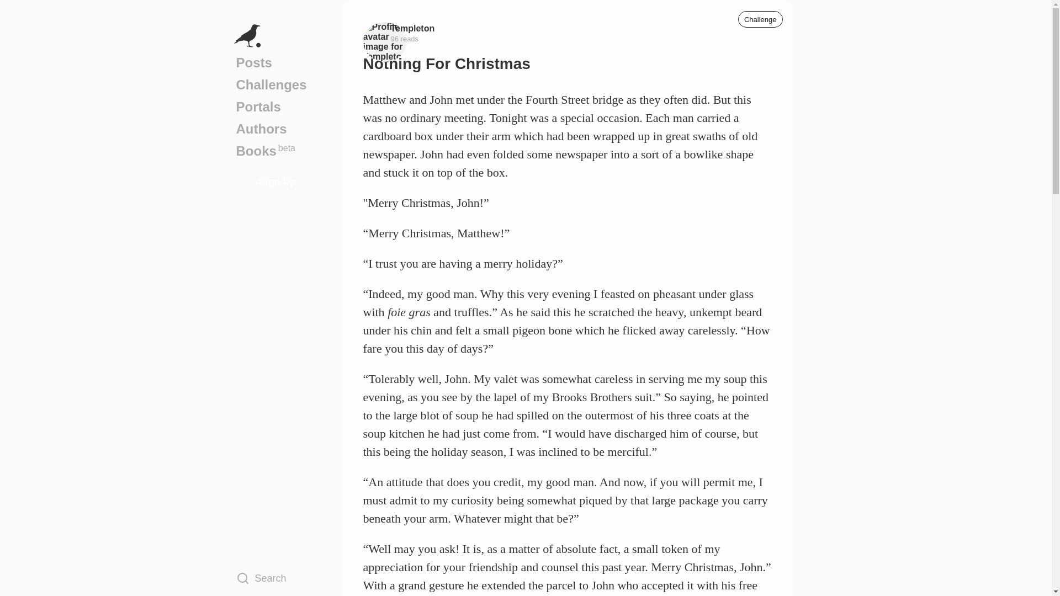 This screenshot has height=596, width=1060. What do you see at coordinates (760, 19) in the screenshot?
I see `Authors` at bounding box center [760, 19].